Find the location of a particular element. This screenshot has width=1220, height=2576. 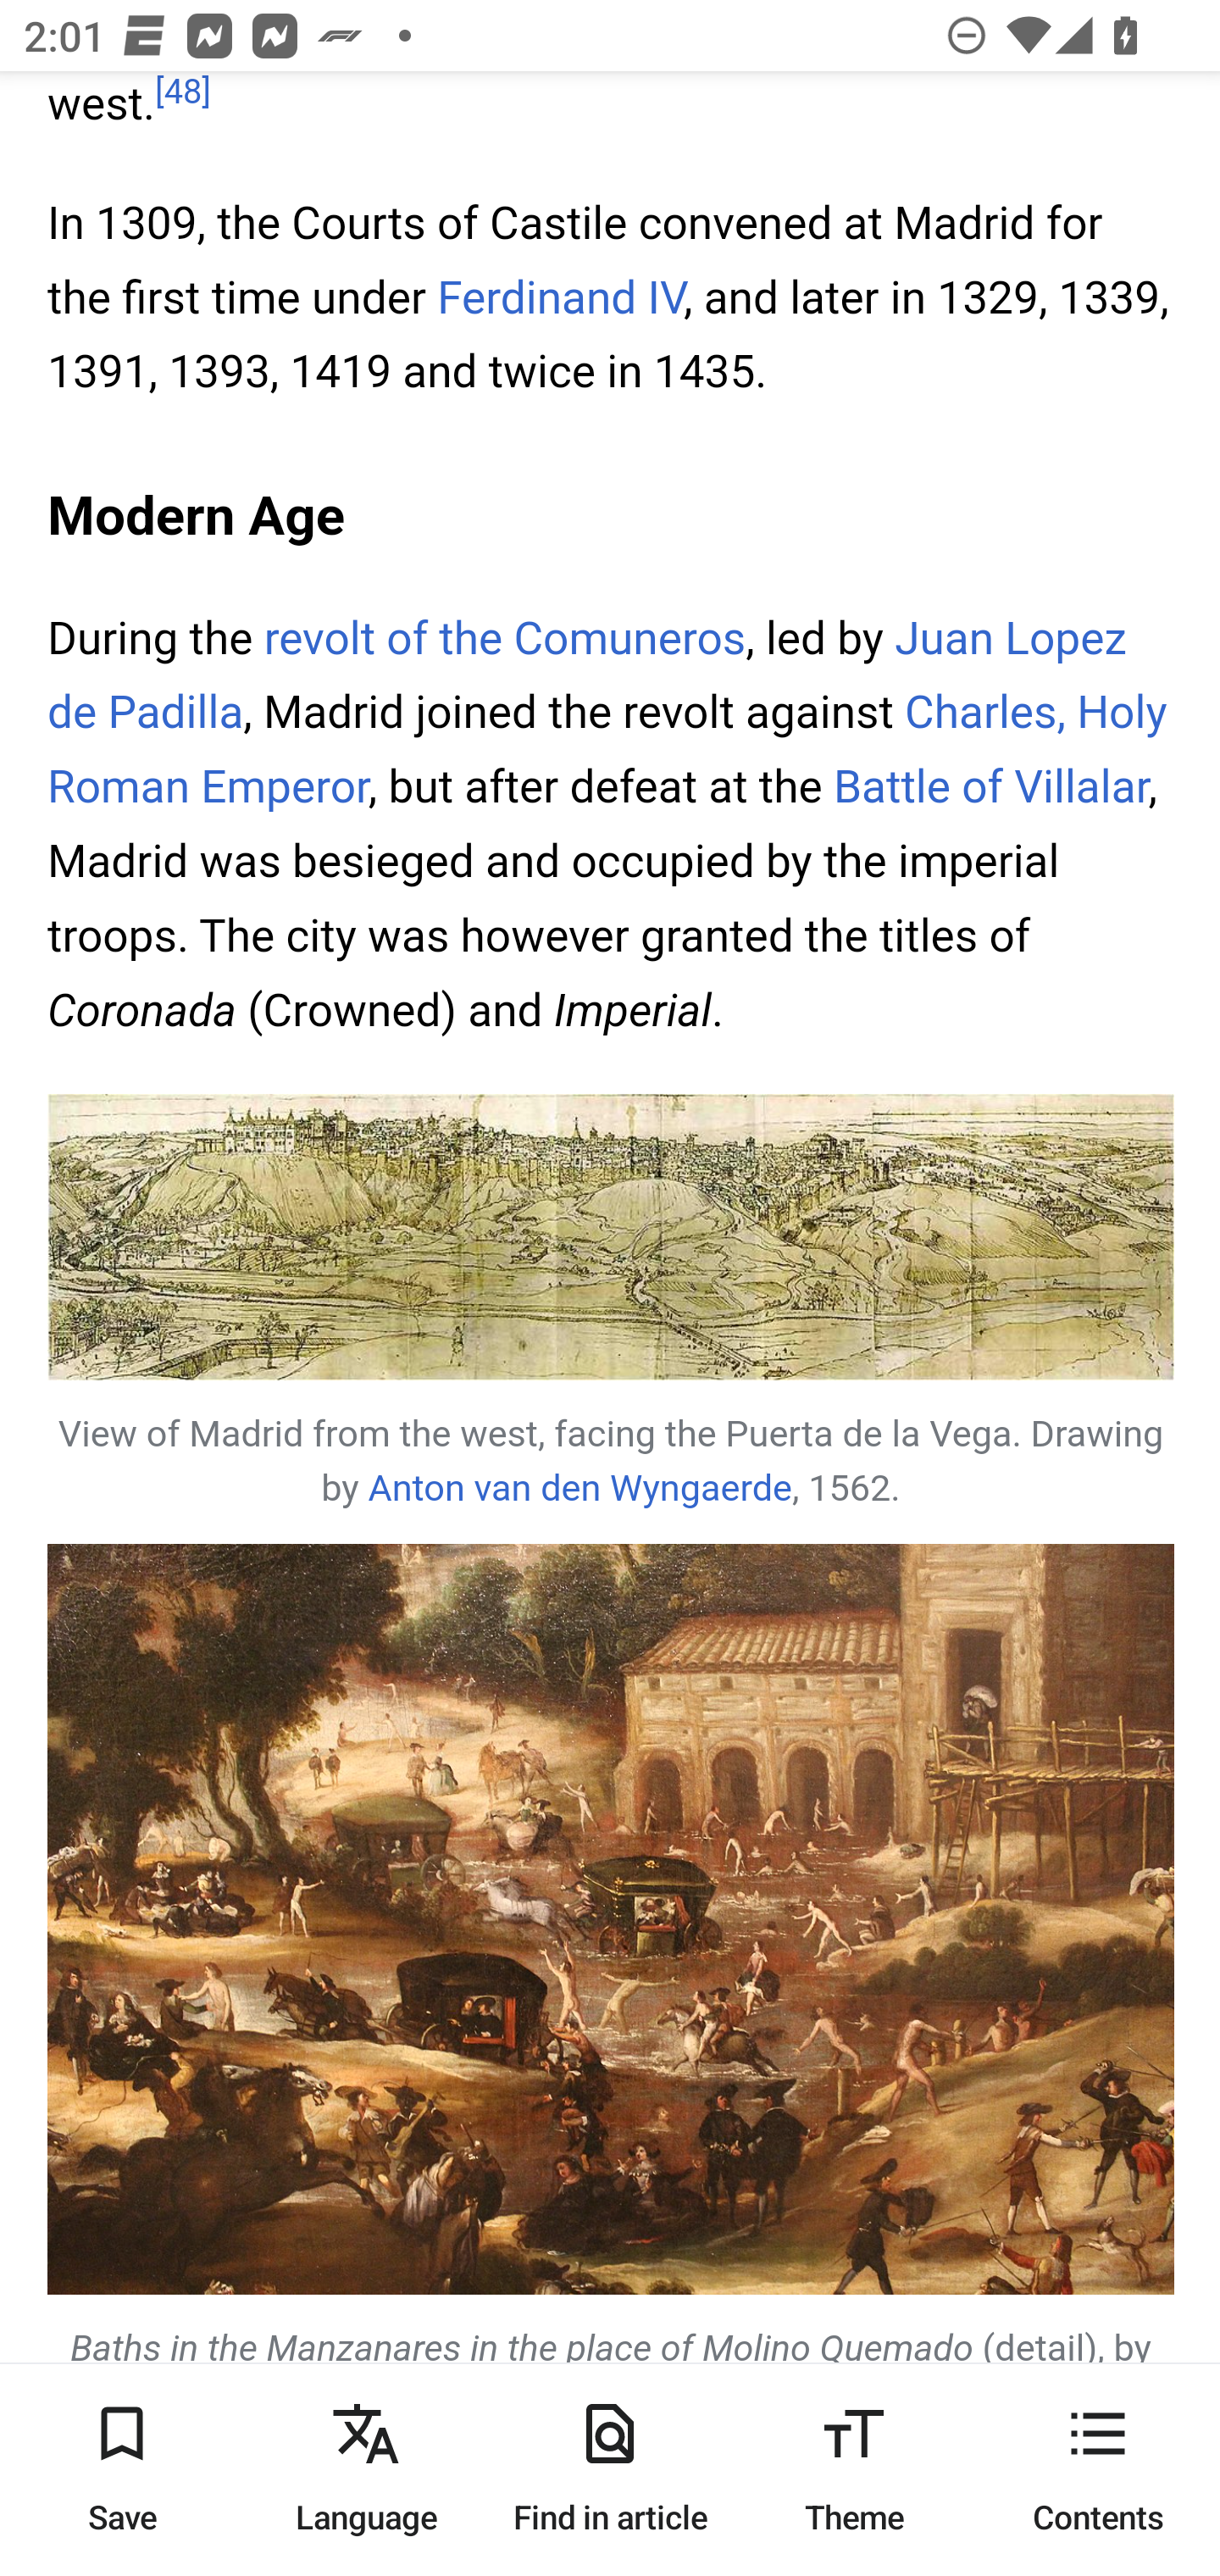

Anton van den Wyngaerde is located at coordinates (580, 1491).